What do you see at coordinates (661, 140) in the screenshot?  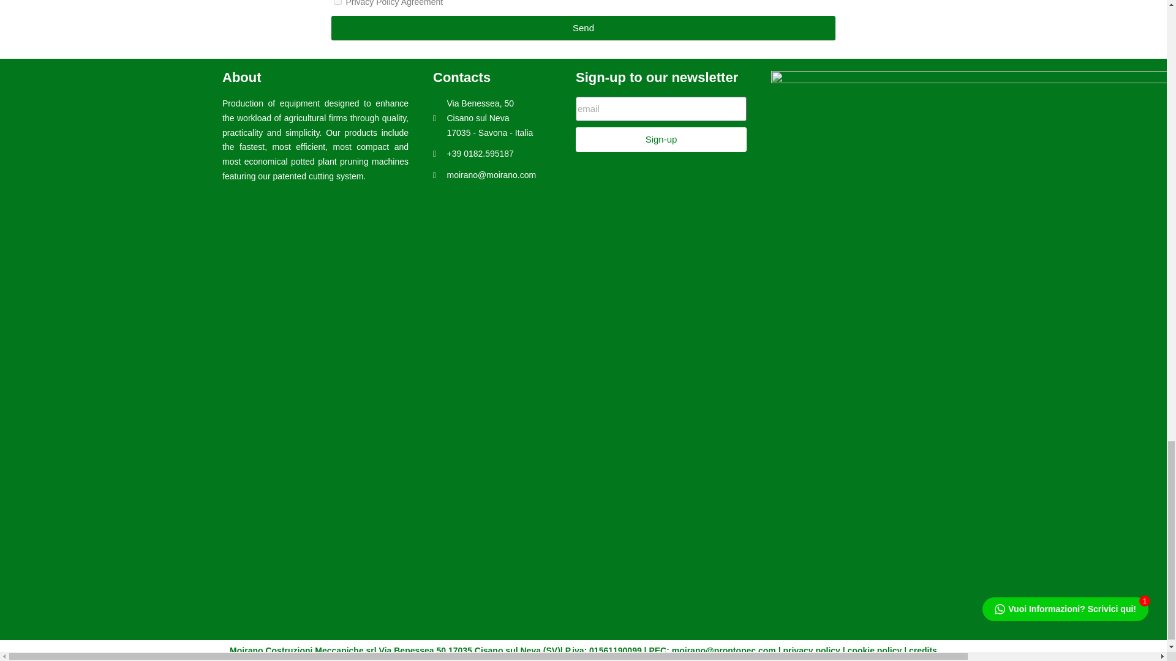 I see `Sign-up` at bounding box center [661, 140].